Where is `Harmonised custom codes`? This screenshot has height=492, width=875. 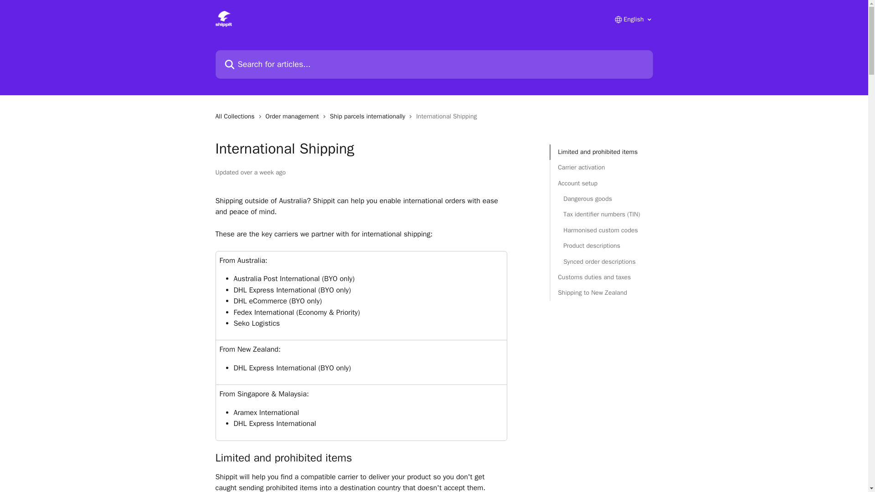 Harmonised custom codes is located at coordinates (602, 231).